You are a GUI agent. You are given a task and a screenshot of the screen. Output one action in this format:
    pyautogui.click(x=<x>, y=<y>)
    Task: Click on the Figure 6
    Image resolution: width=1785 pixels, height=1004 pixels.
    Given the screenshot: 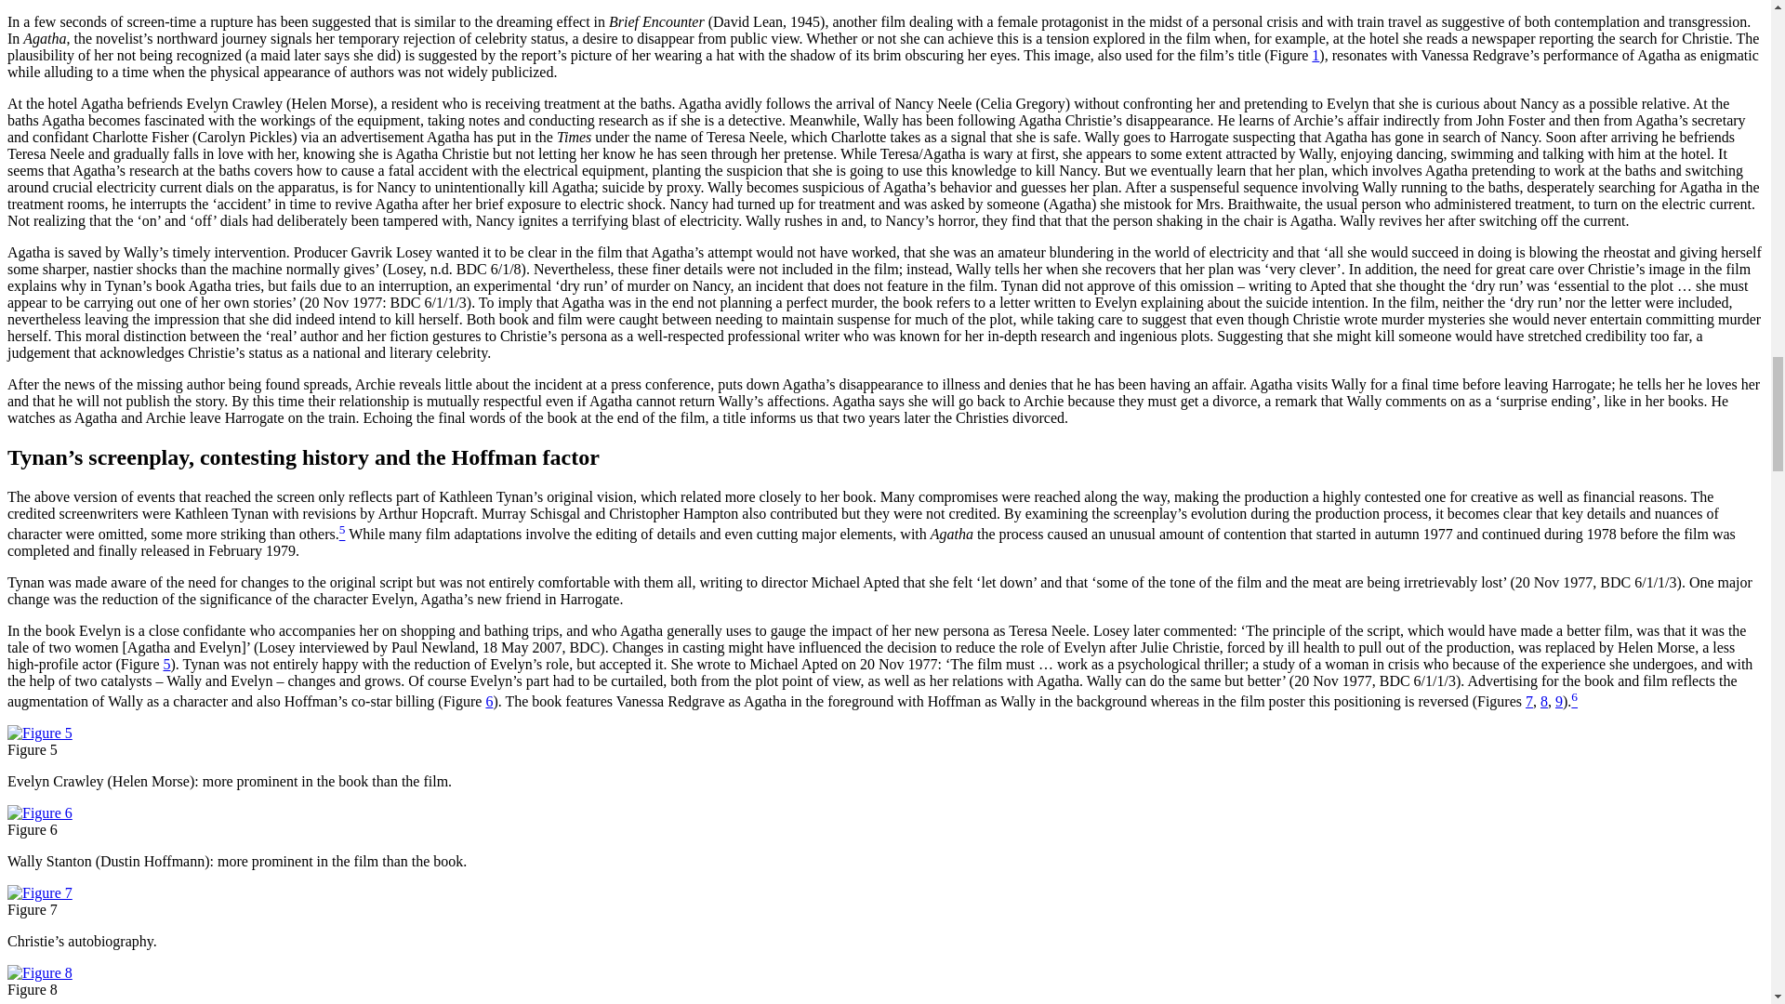 What is the action you would take?
    pyautogui.click(x=39, y=812)
    